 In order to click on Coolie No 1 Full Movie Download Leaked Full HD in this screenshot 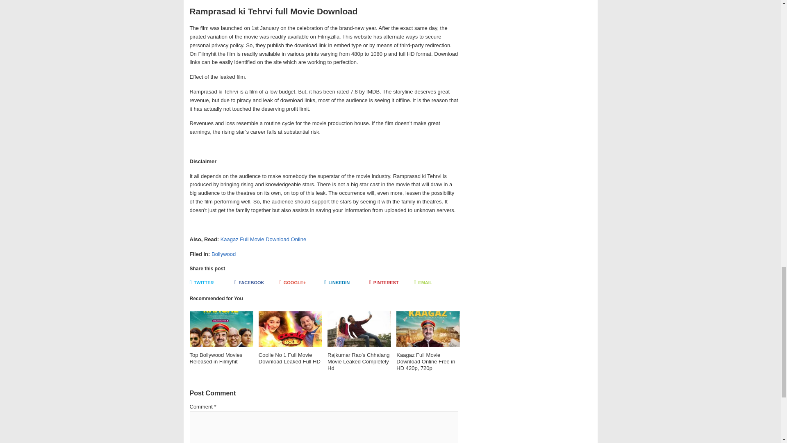, I will do `click(290, 338)`.